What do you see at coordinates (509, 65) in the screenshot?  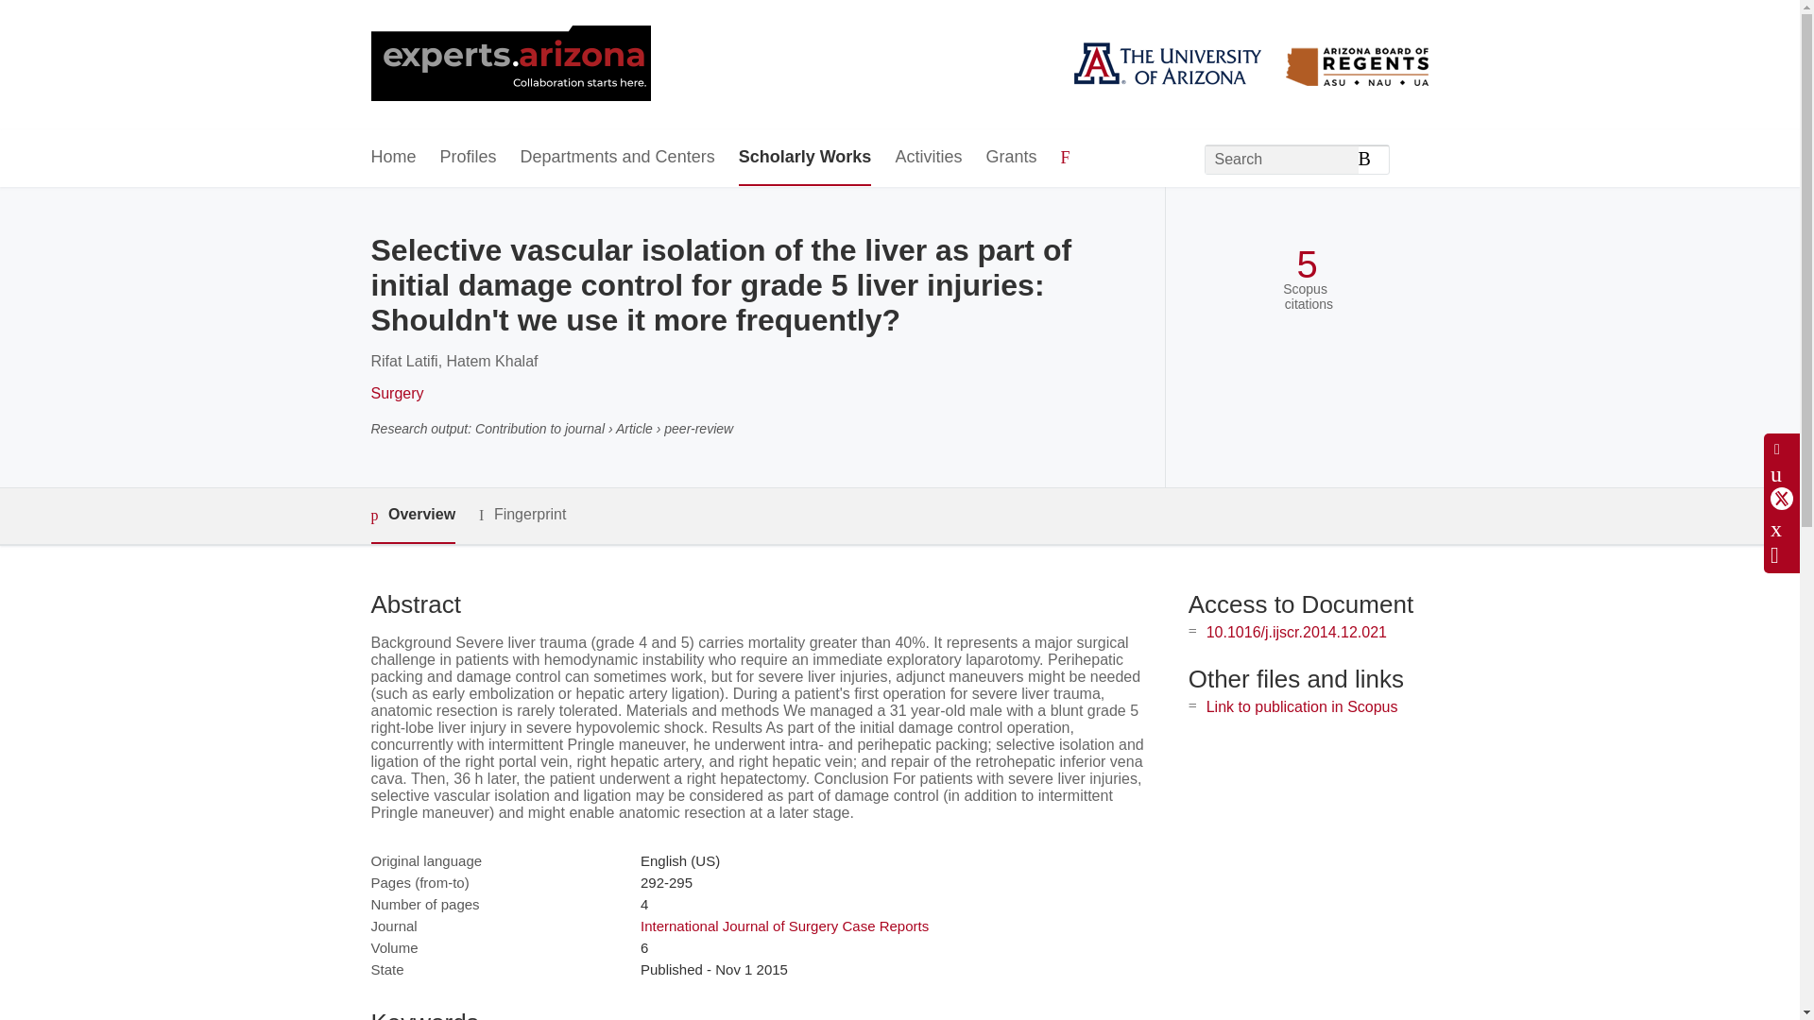 I see `University of Arizona Home` at bounding box center [509, 65].